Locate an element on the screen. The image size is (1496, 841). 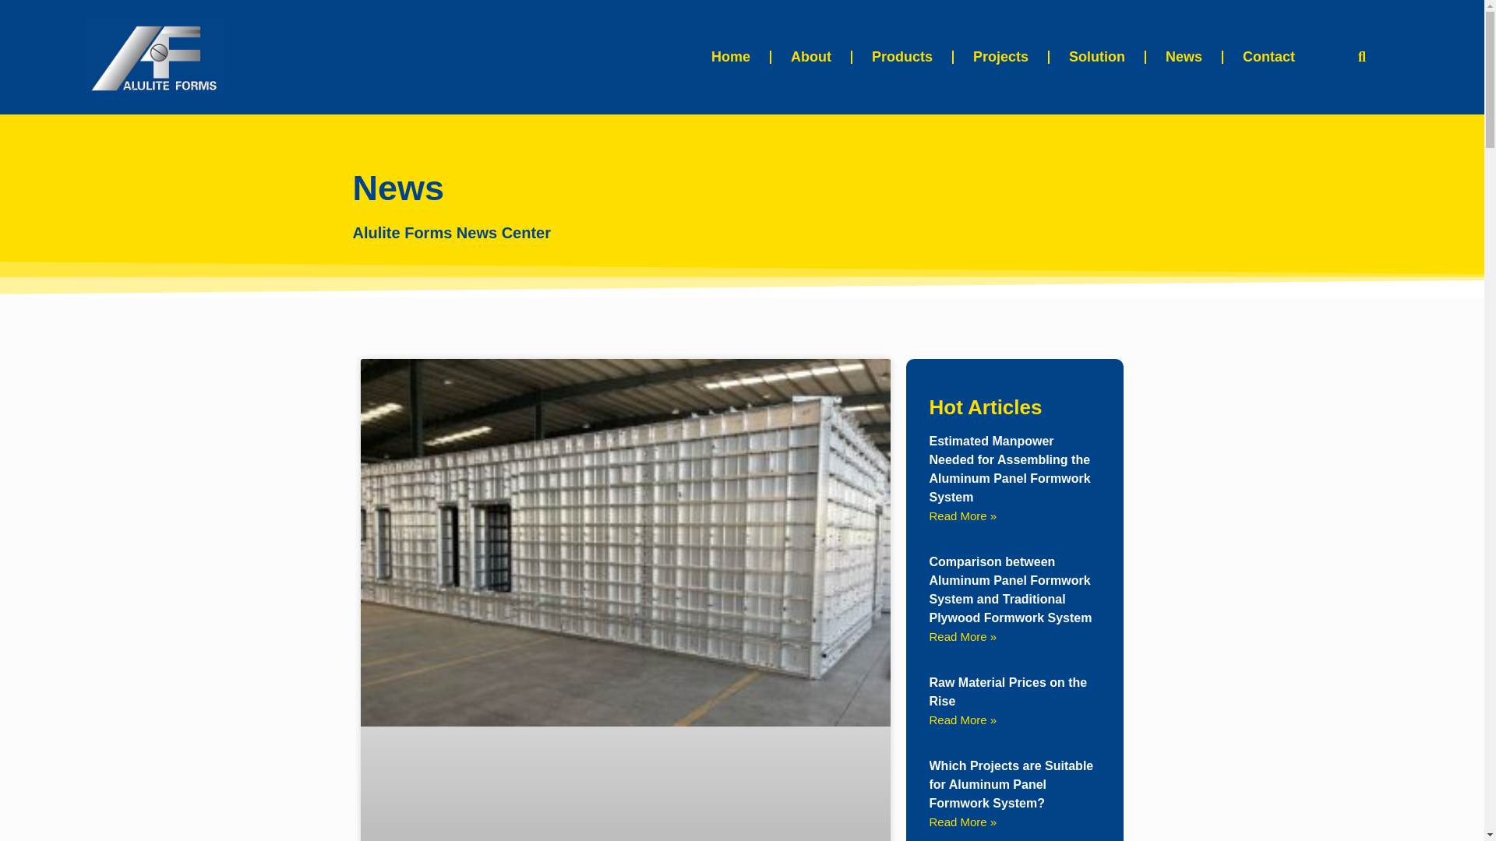
Raw Material Prices on the Rise is located at coordinates (1008, 691).